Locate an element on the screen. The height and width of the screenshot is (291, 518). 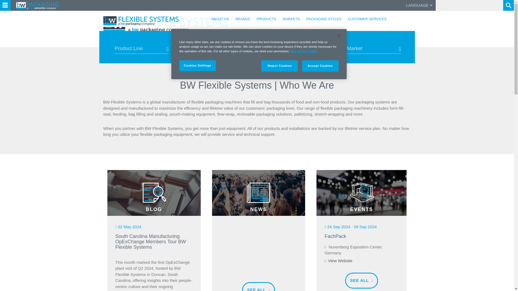
Home-News is located at coordinates (258, 193).